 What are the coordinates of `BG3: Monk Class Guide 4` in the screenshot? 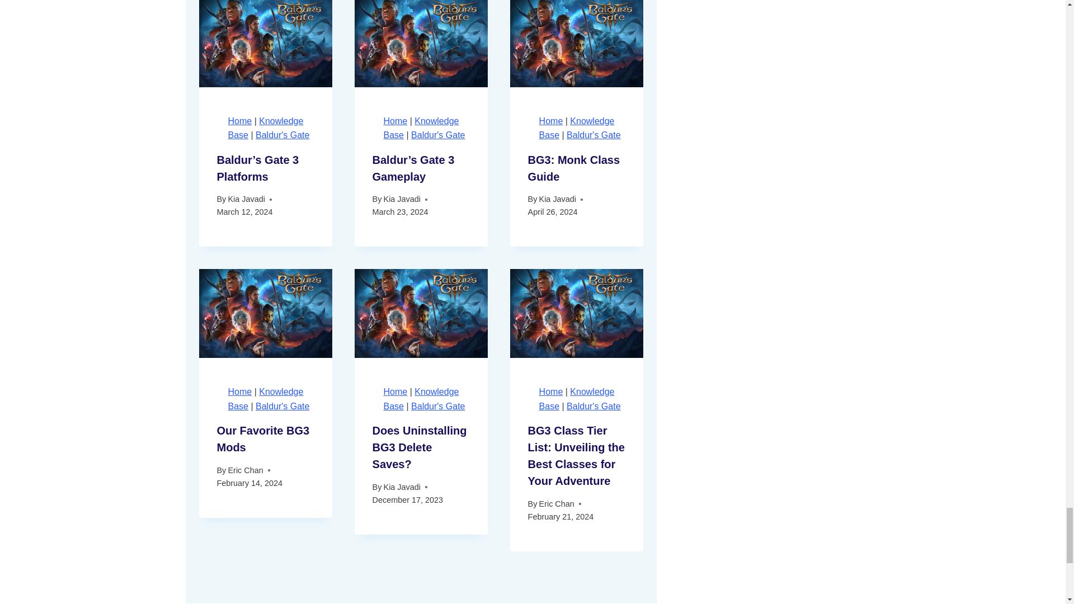 It's located at (577, 44).